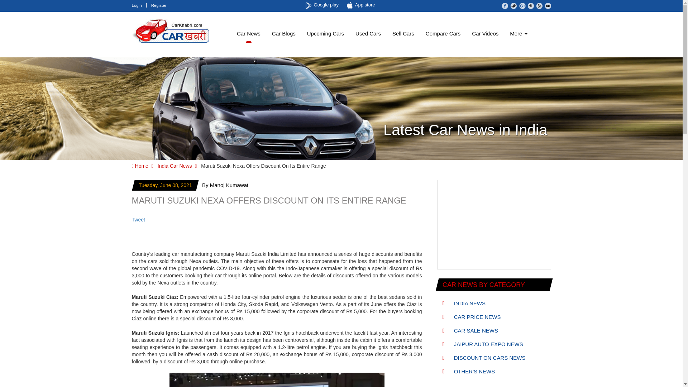 The height and width of the screenshot is (387, 688). What do you see at coordinates (137, 5) in the screenshot?
I see `Login` at bounding box center [137, 5].